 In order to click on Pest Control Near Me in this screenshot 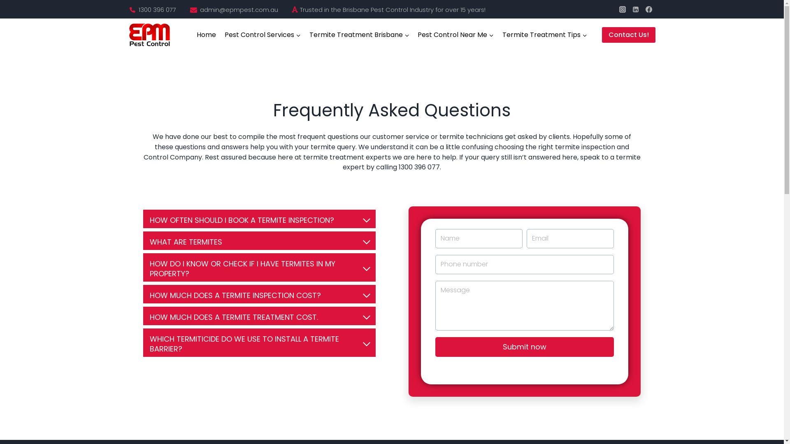, I will do `click(456, 35)`.